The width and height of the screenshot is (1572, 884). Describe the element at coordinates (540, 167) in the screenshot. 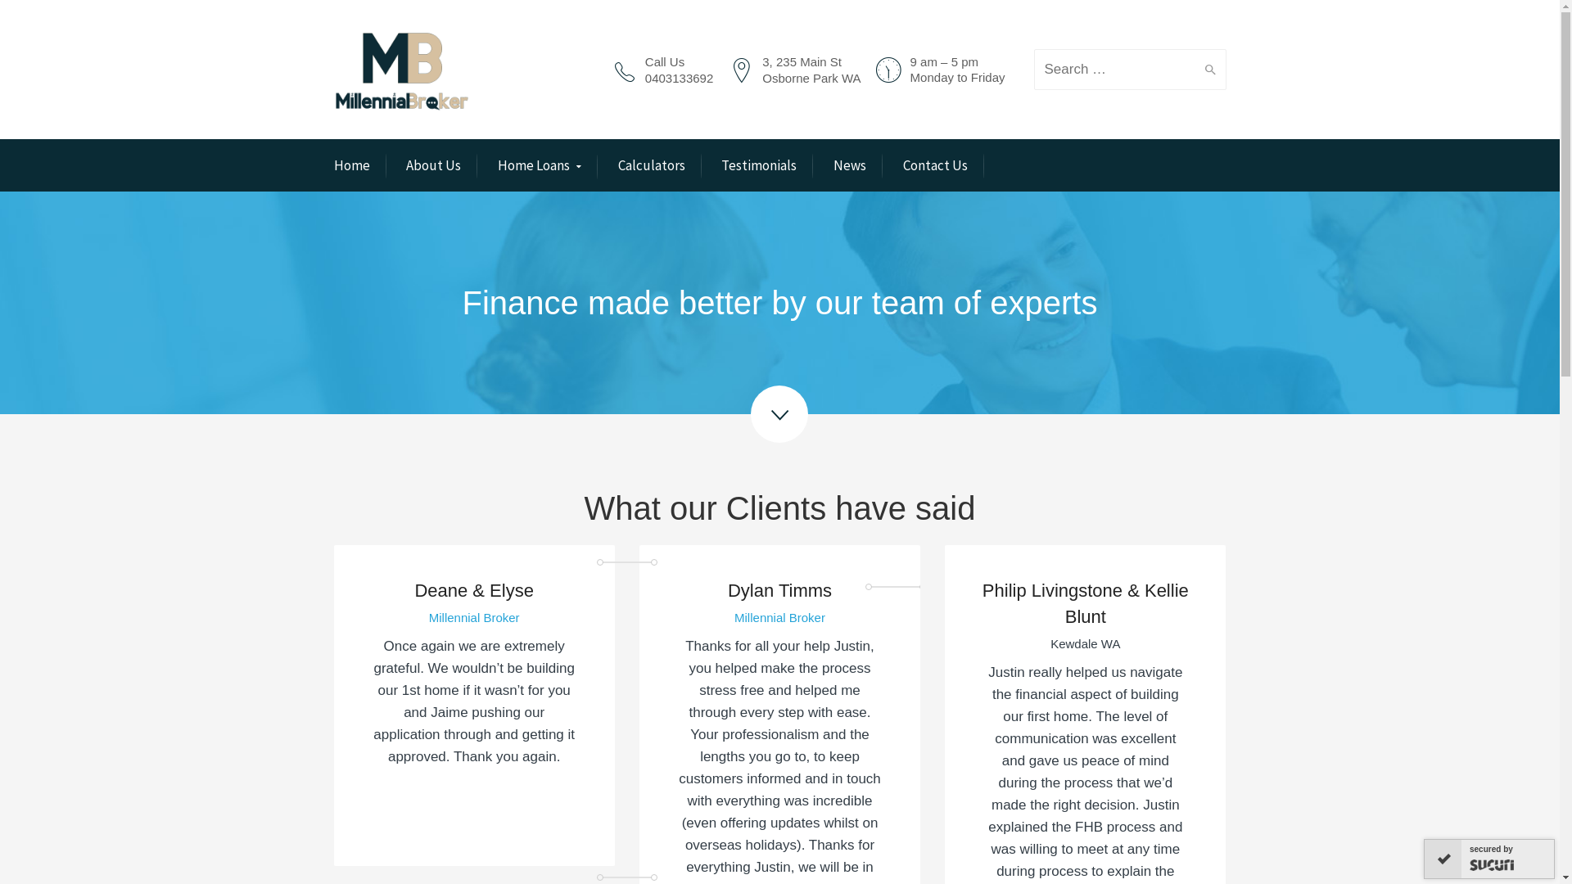

I see `Home Loans` at that location.